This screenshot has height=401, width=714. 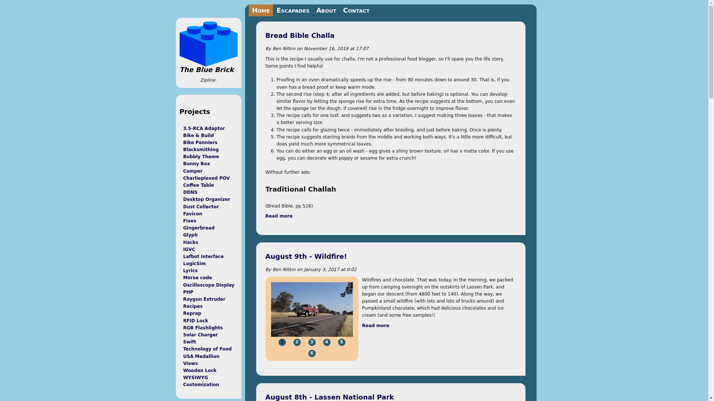 What do you see at coordinates (376, 326) in the screenshot?
I see `2` at bounding box center [376, 326].